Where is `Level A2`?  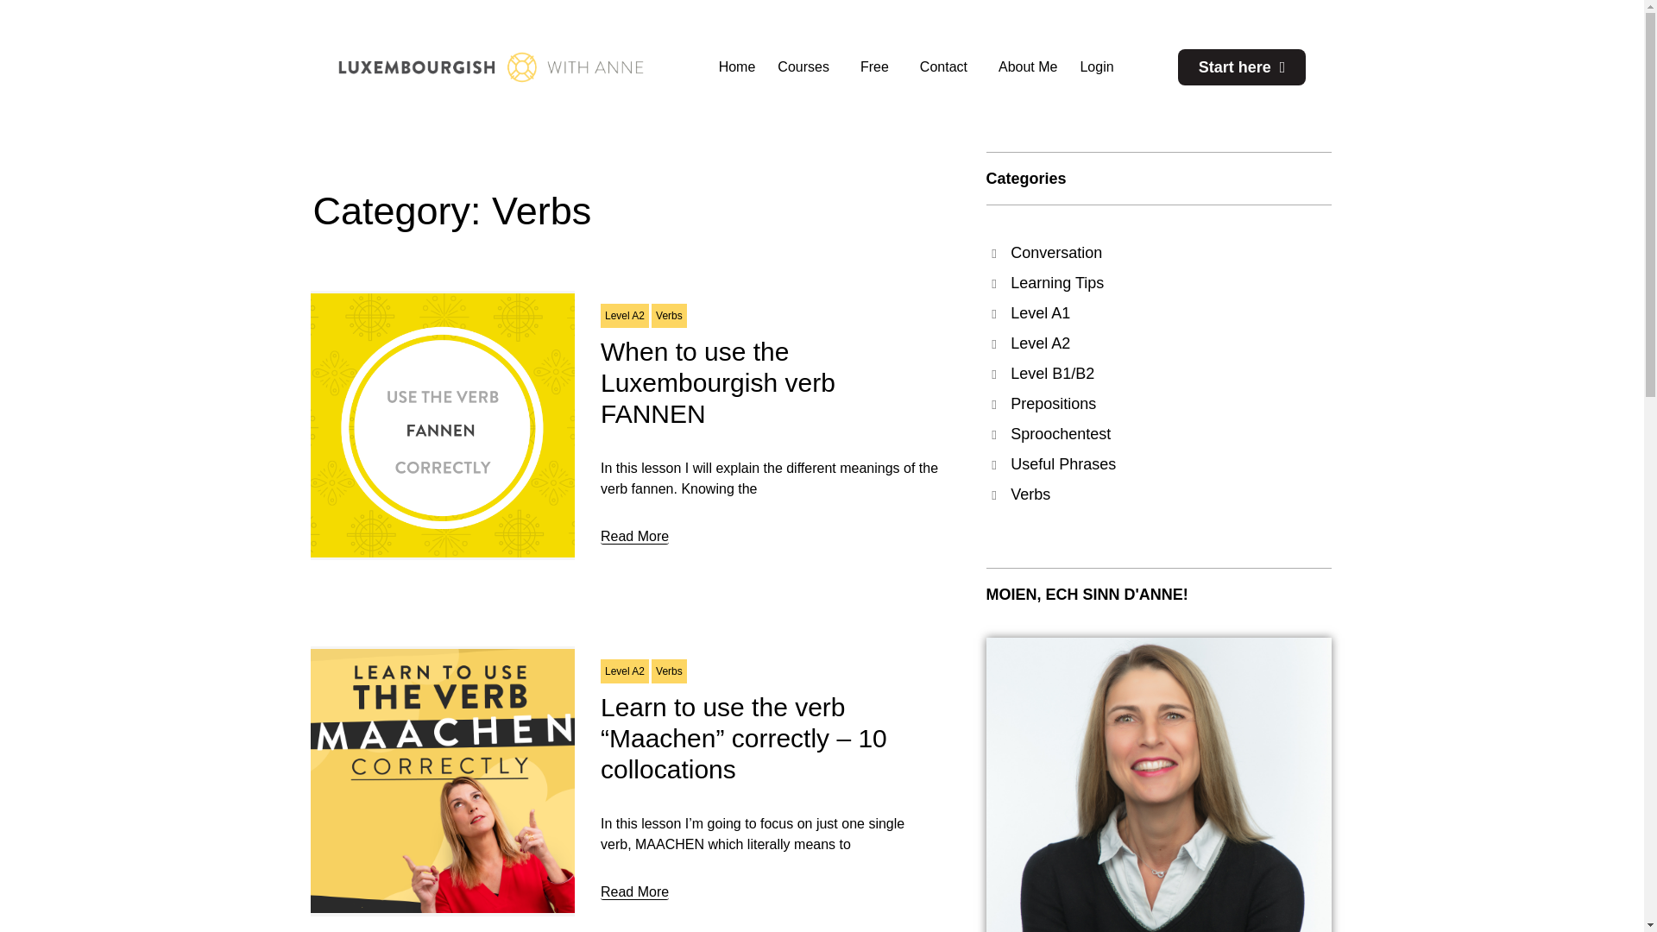 Level A2 is located at coordinates (625, 316).